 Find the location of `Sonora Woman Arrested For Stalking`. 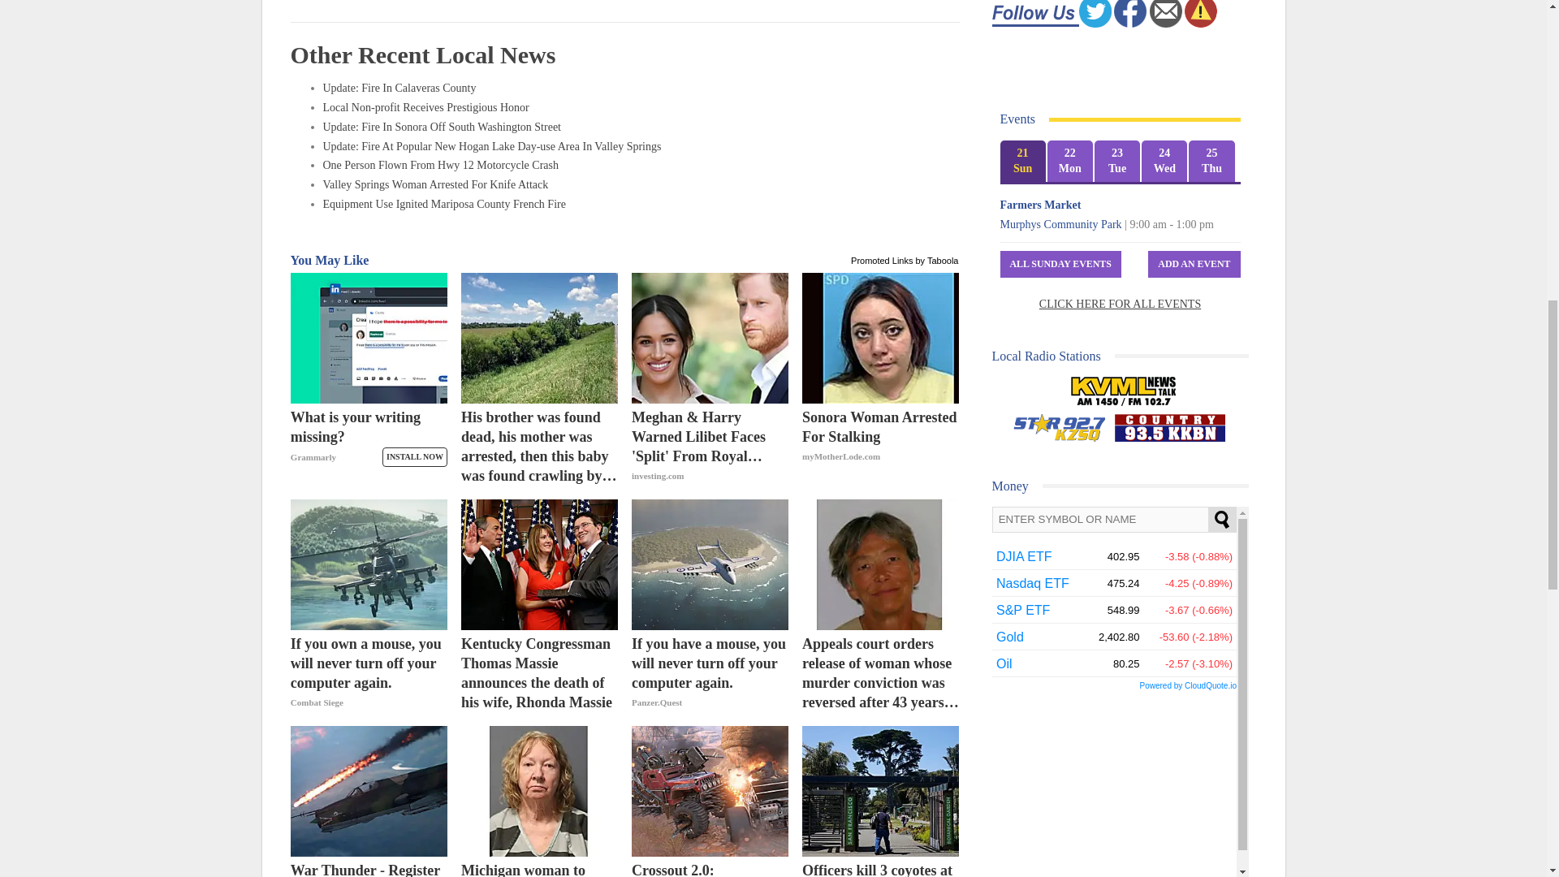

Sonora Woman Arrested For Stalking is located at coordinates (880, 338).